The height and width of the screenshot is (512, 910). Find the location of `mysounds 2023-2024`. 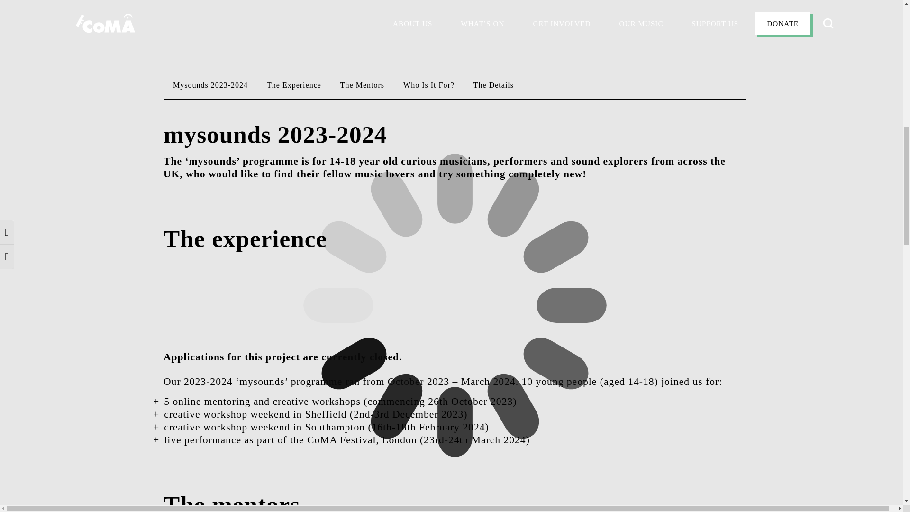

mysounds 2023-2024 is located at coordinates (275, 111).